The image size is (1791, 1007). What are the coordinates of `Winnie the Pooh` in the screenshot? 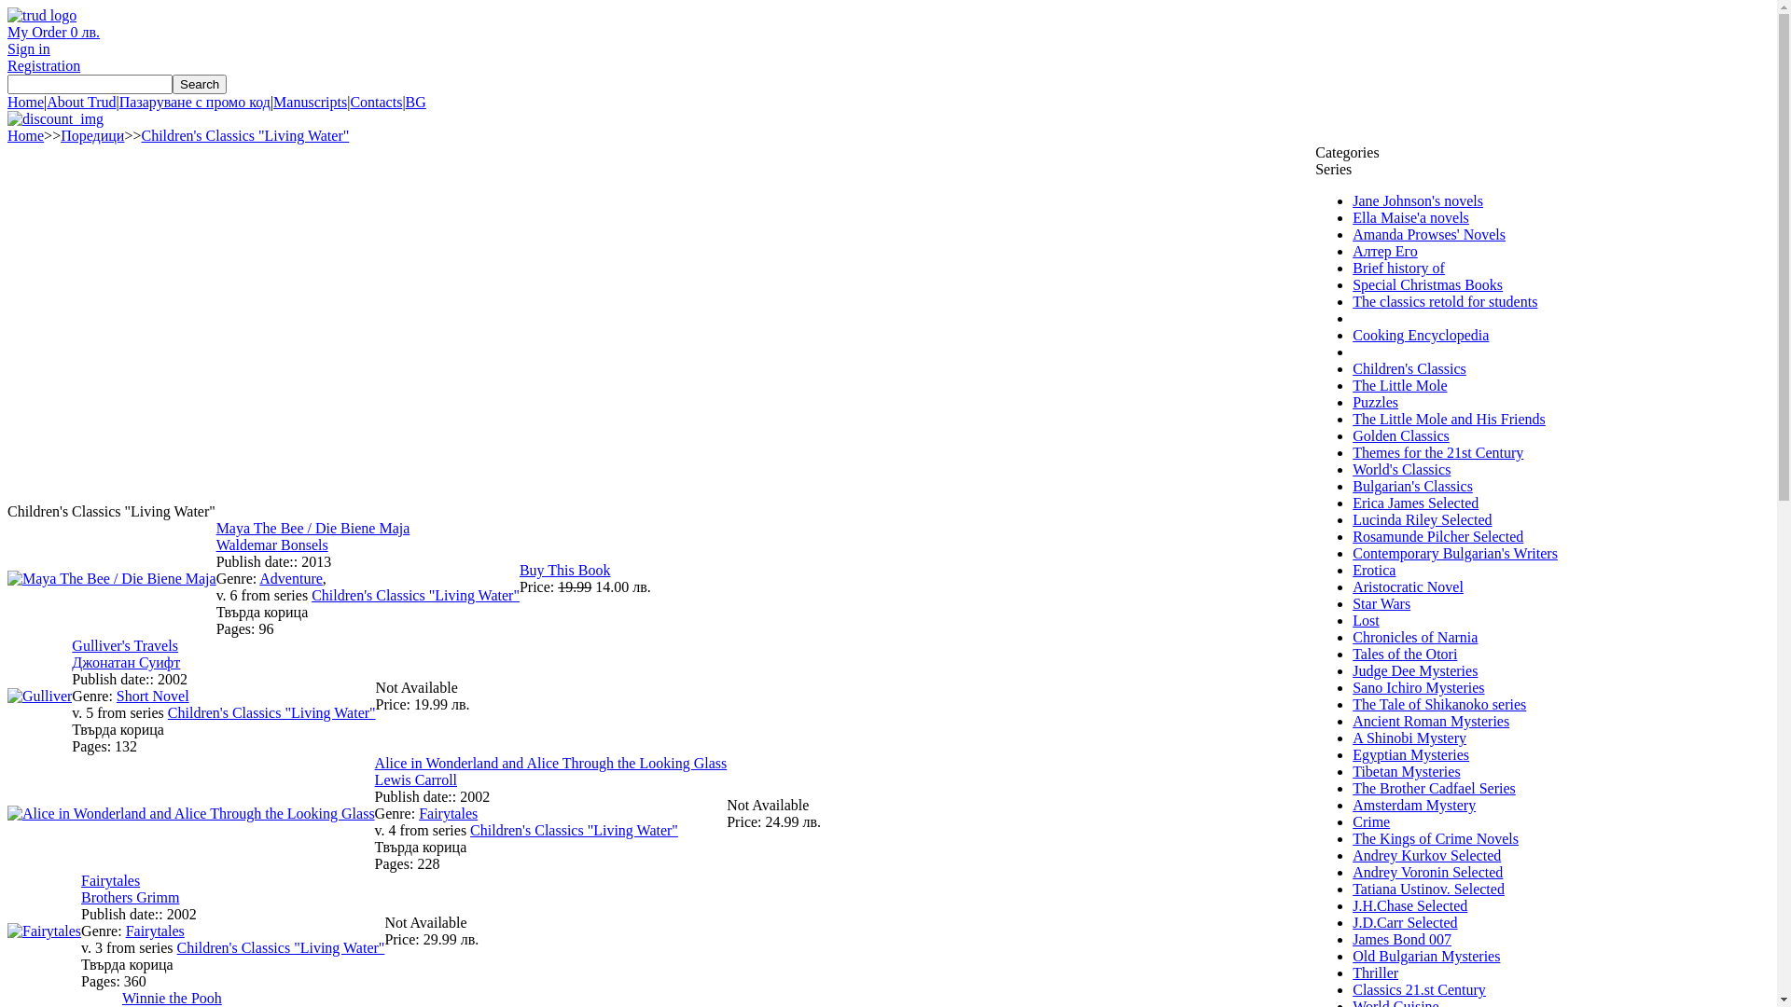 It's located at (172, 998).